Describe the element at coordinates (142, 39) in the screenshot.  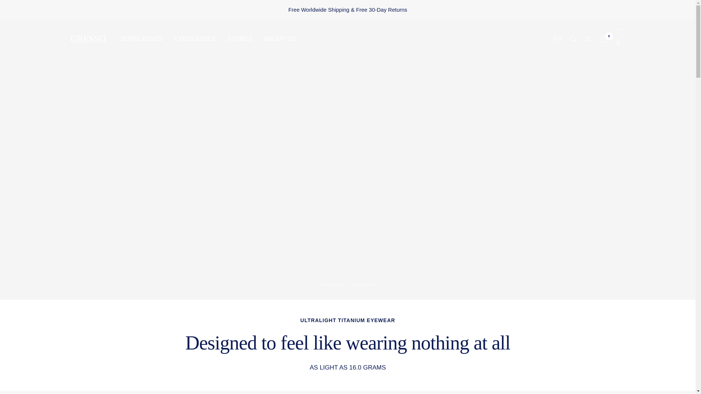
I see `SUNGLASSES` at that location.